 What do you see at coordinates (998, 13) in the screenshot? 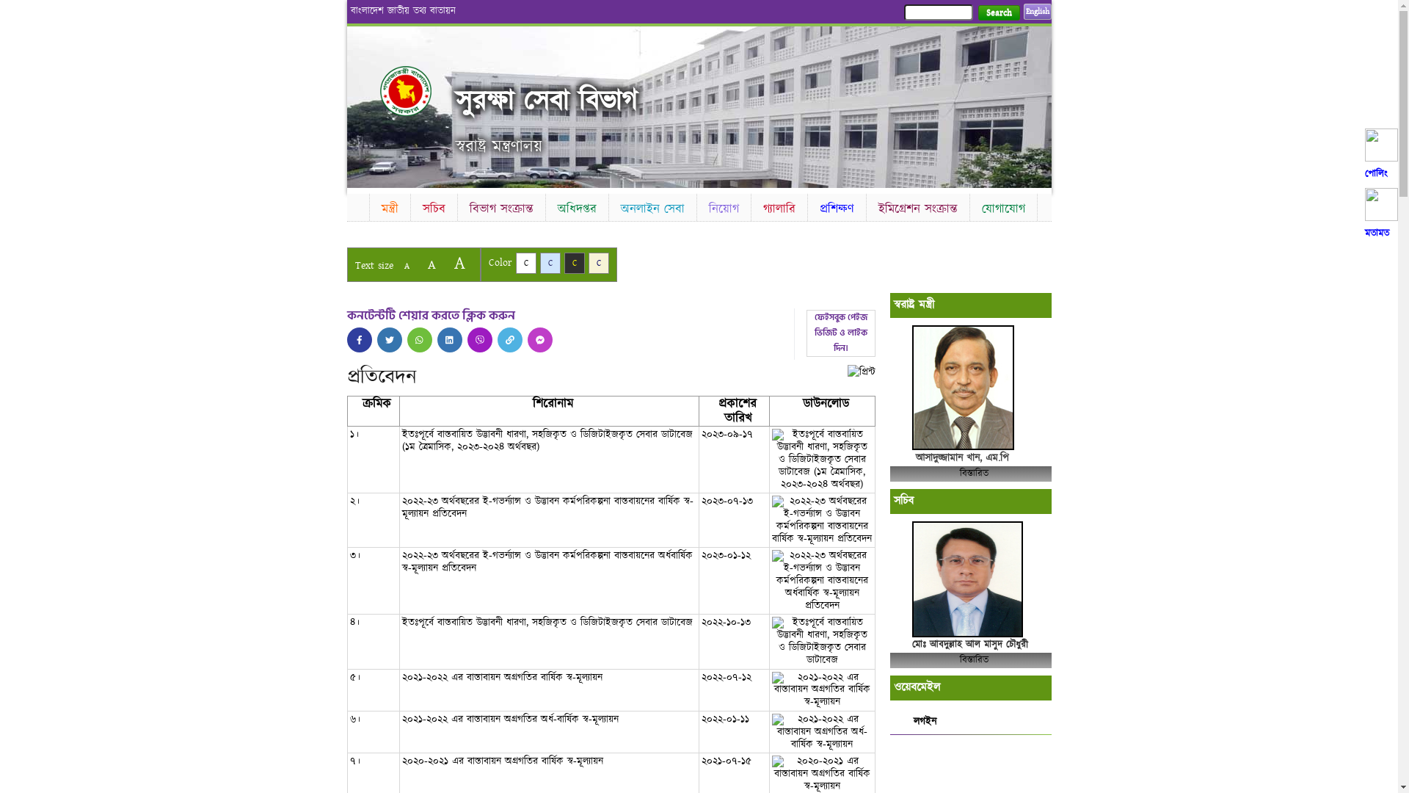
I see `Search` at bounding box center [998, 13].